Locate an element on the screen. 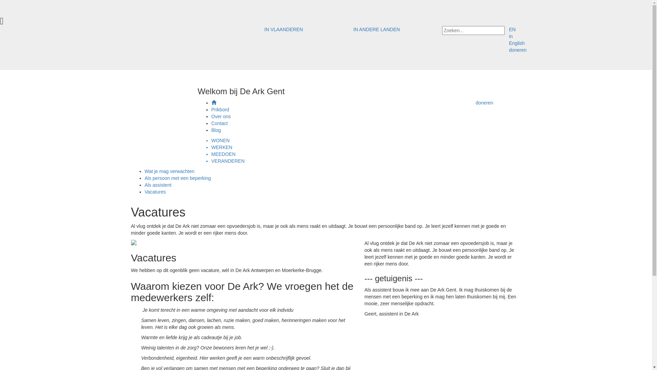 The height and width of the screenshot is (370, 657). WERKEN is located at coordinates (366, 147).